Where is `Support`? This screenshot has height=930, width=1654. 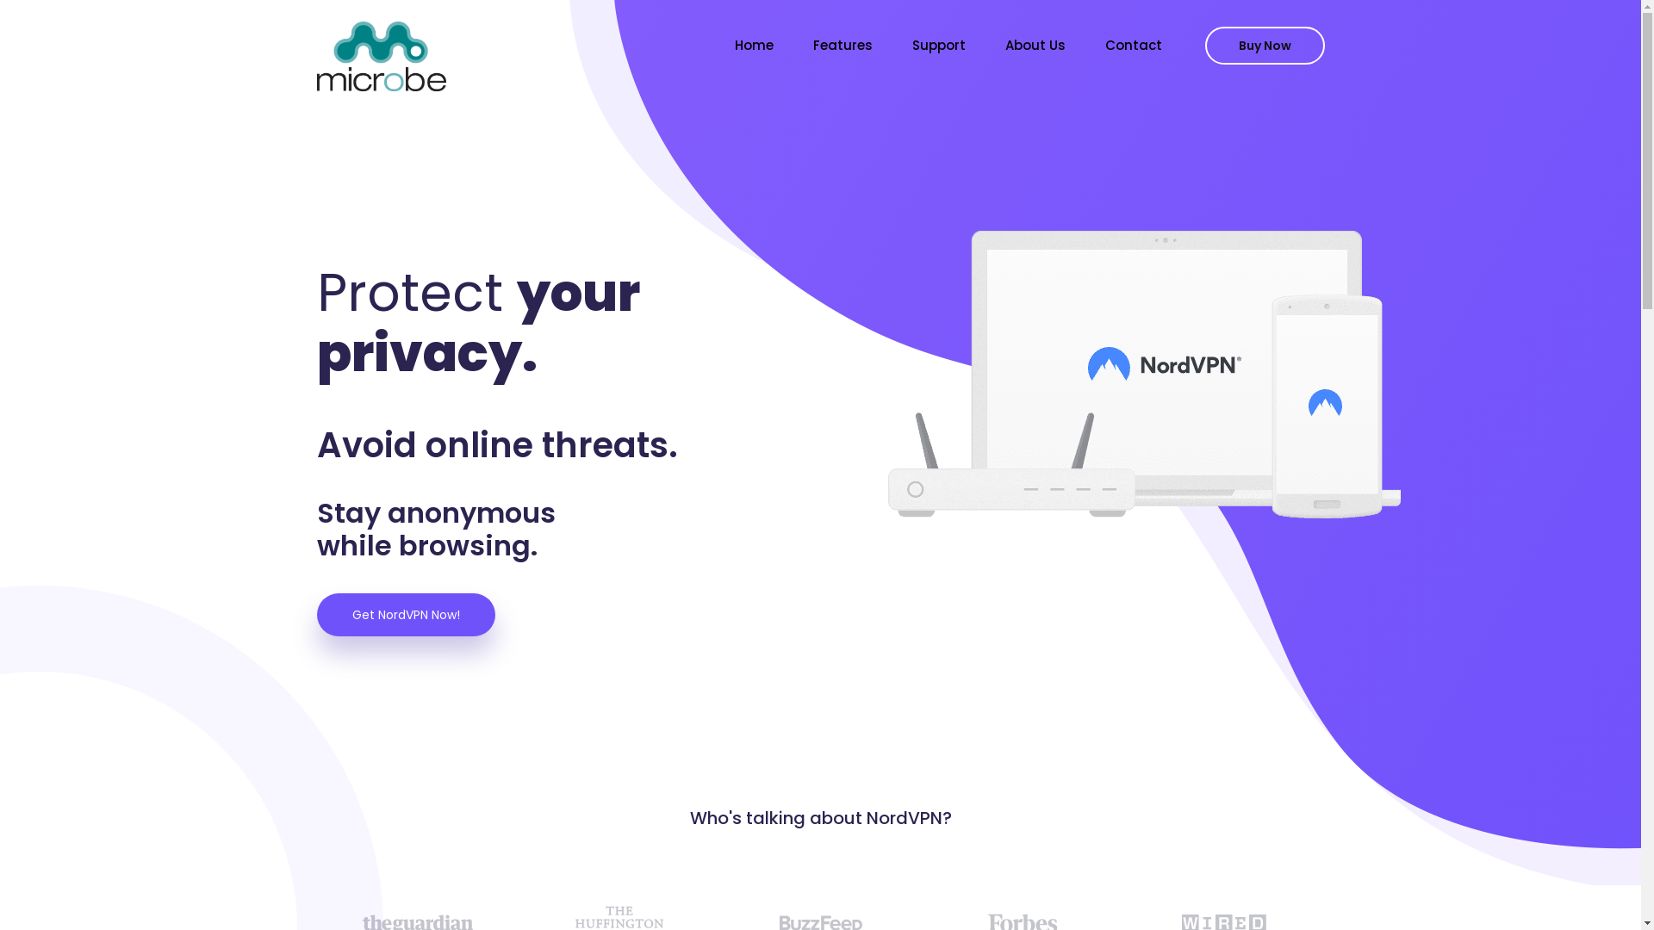 Support is located at coordinates (938, 45).